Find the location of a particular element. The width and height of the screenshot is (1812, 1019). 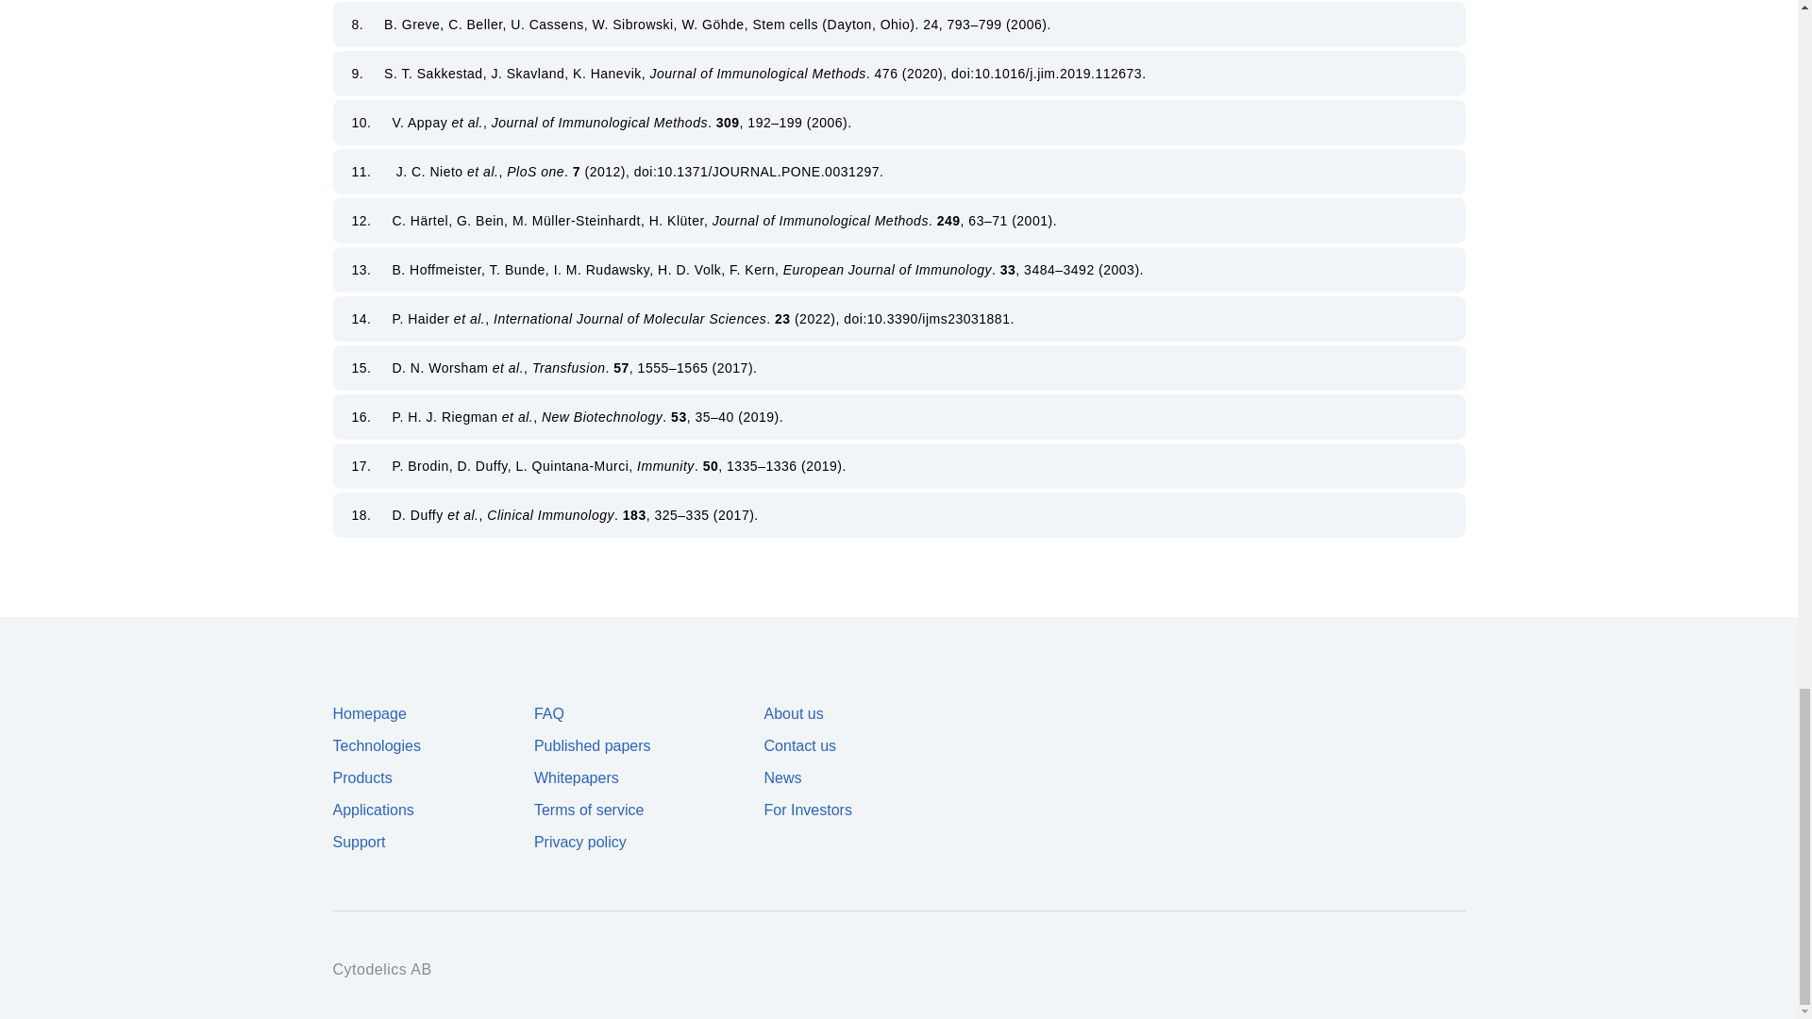

Products is located at coordinates (361, 777).